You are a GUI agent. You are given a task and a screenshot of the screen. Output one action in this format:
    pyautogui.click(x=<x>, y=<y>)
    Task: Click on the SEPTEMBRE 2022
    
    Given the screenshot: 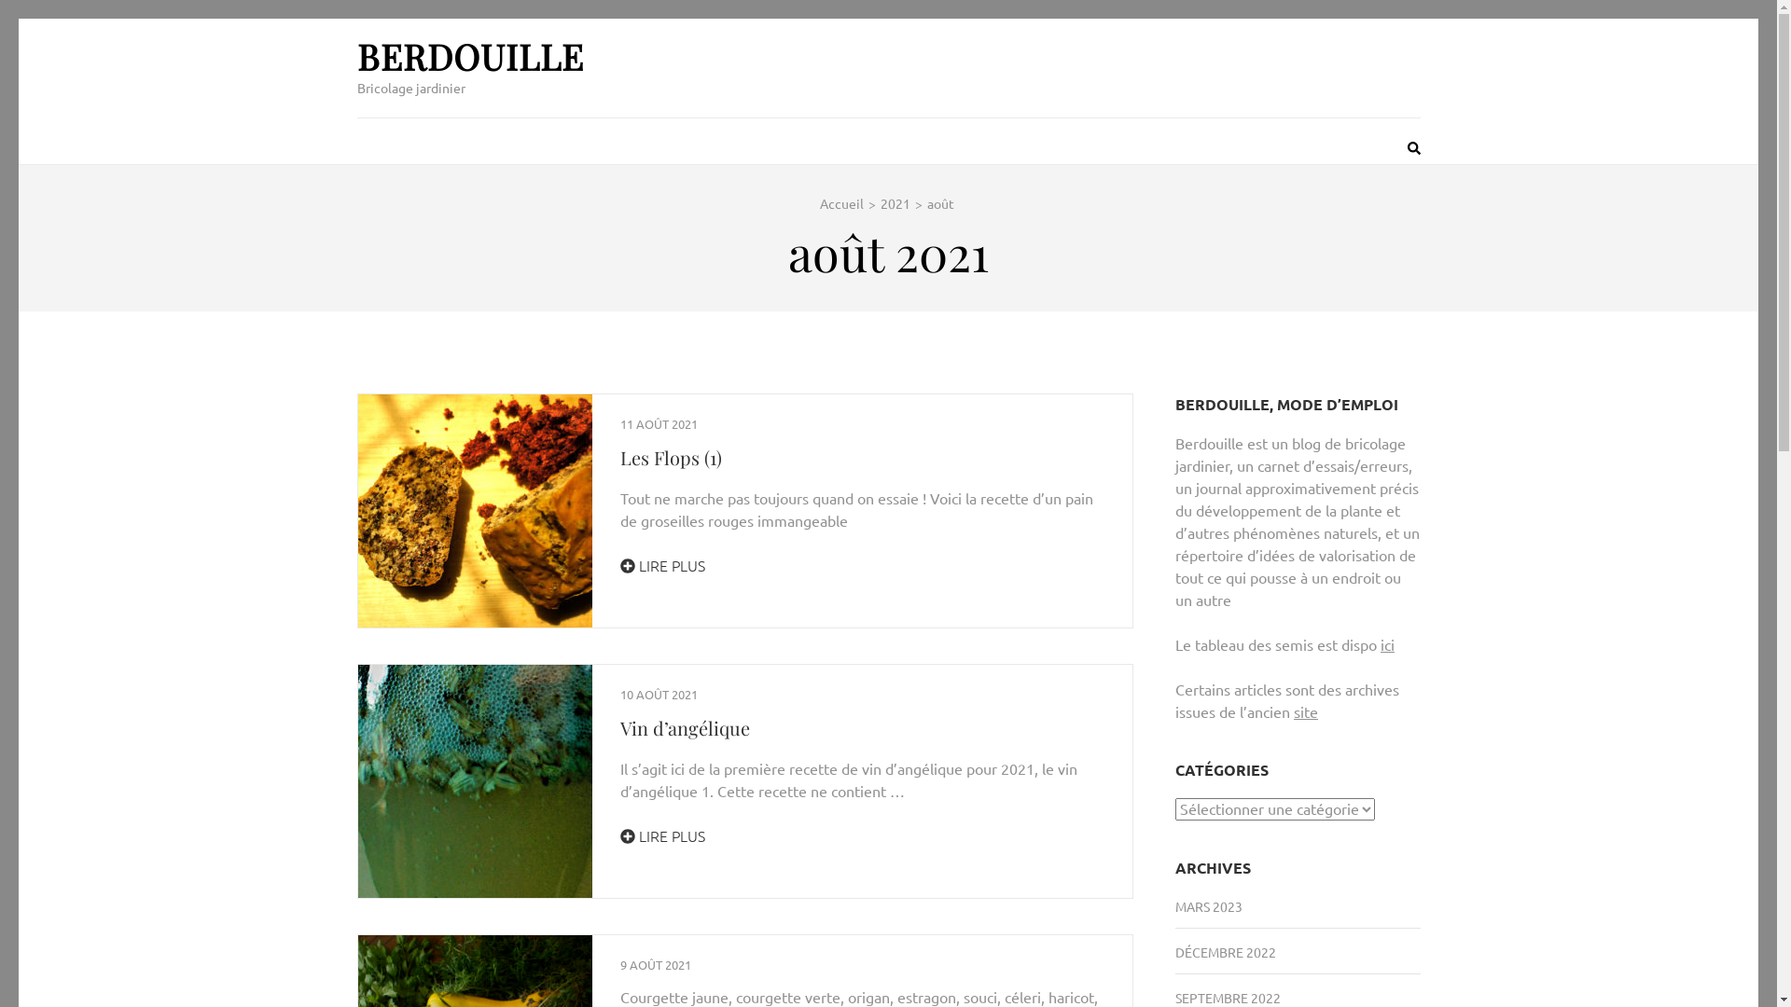 What is the action you would take?
    pyautogui.click(x=1228, y=997)
    